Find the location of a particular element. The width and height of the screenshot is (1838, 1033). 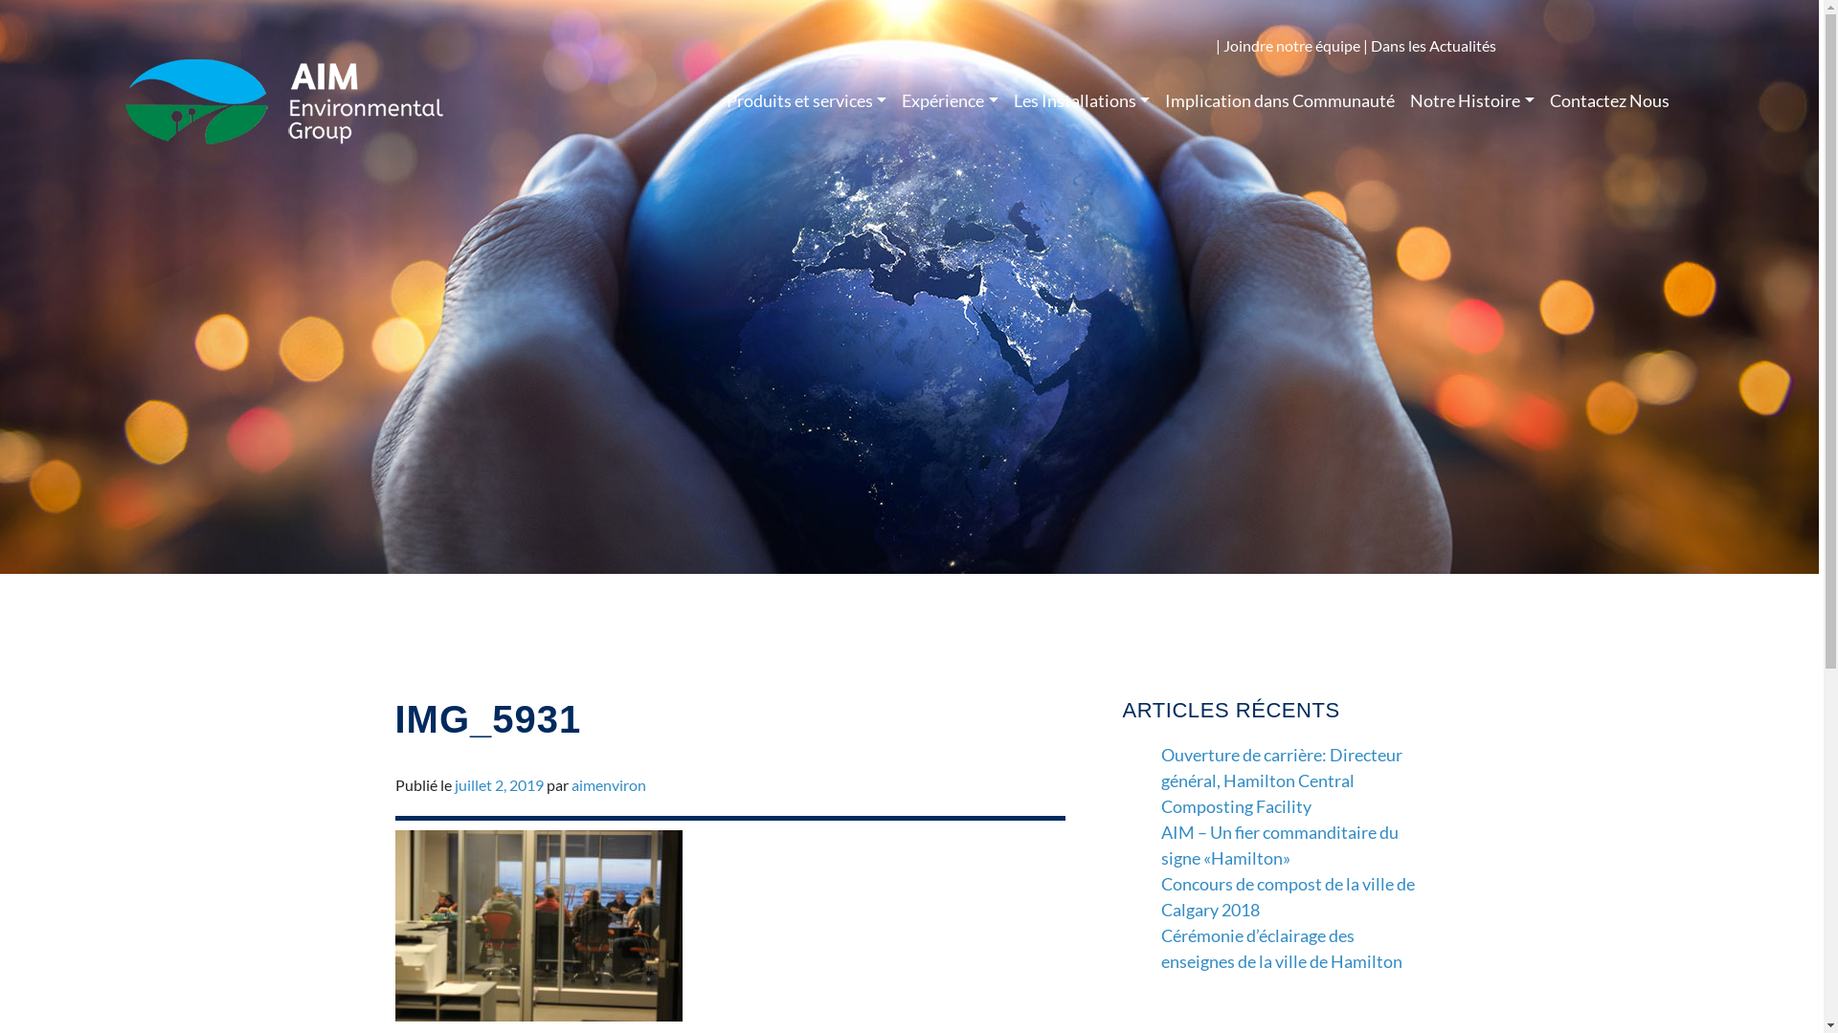

aimenviron is located at coordinates (608, 784).